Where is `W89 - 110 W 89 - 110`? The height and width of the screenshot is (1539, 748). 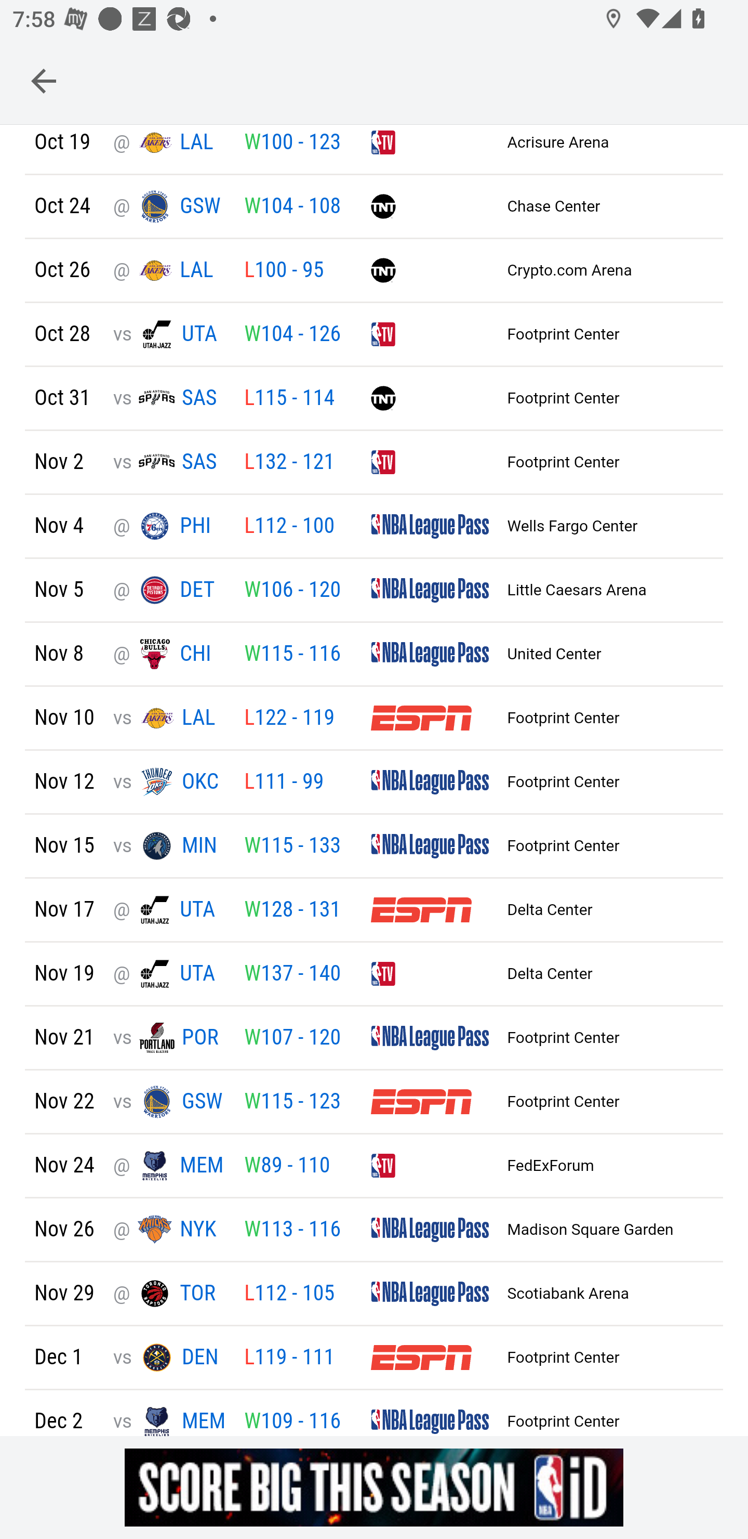 W89 - 110 W 89 - 110 is located at coordinates (287, 1167).